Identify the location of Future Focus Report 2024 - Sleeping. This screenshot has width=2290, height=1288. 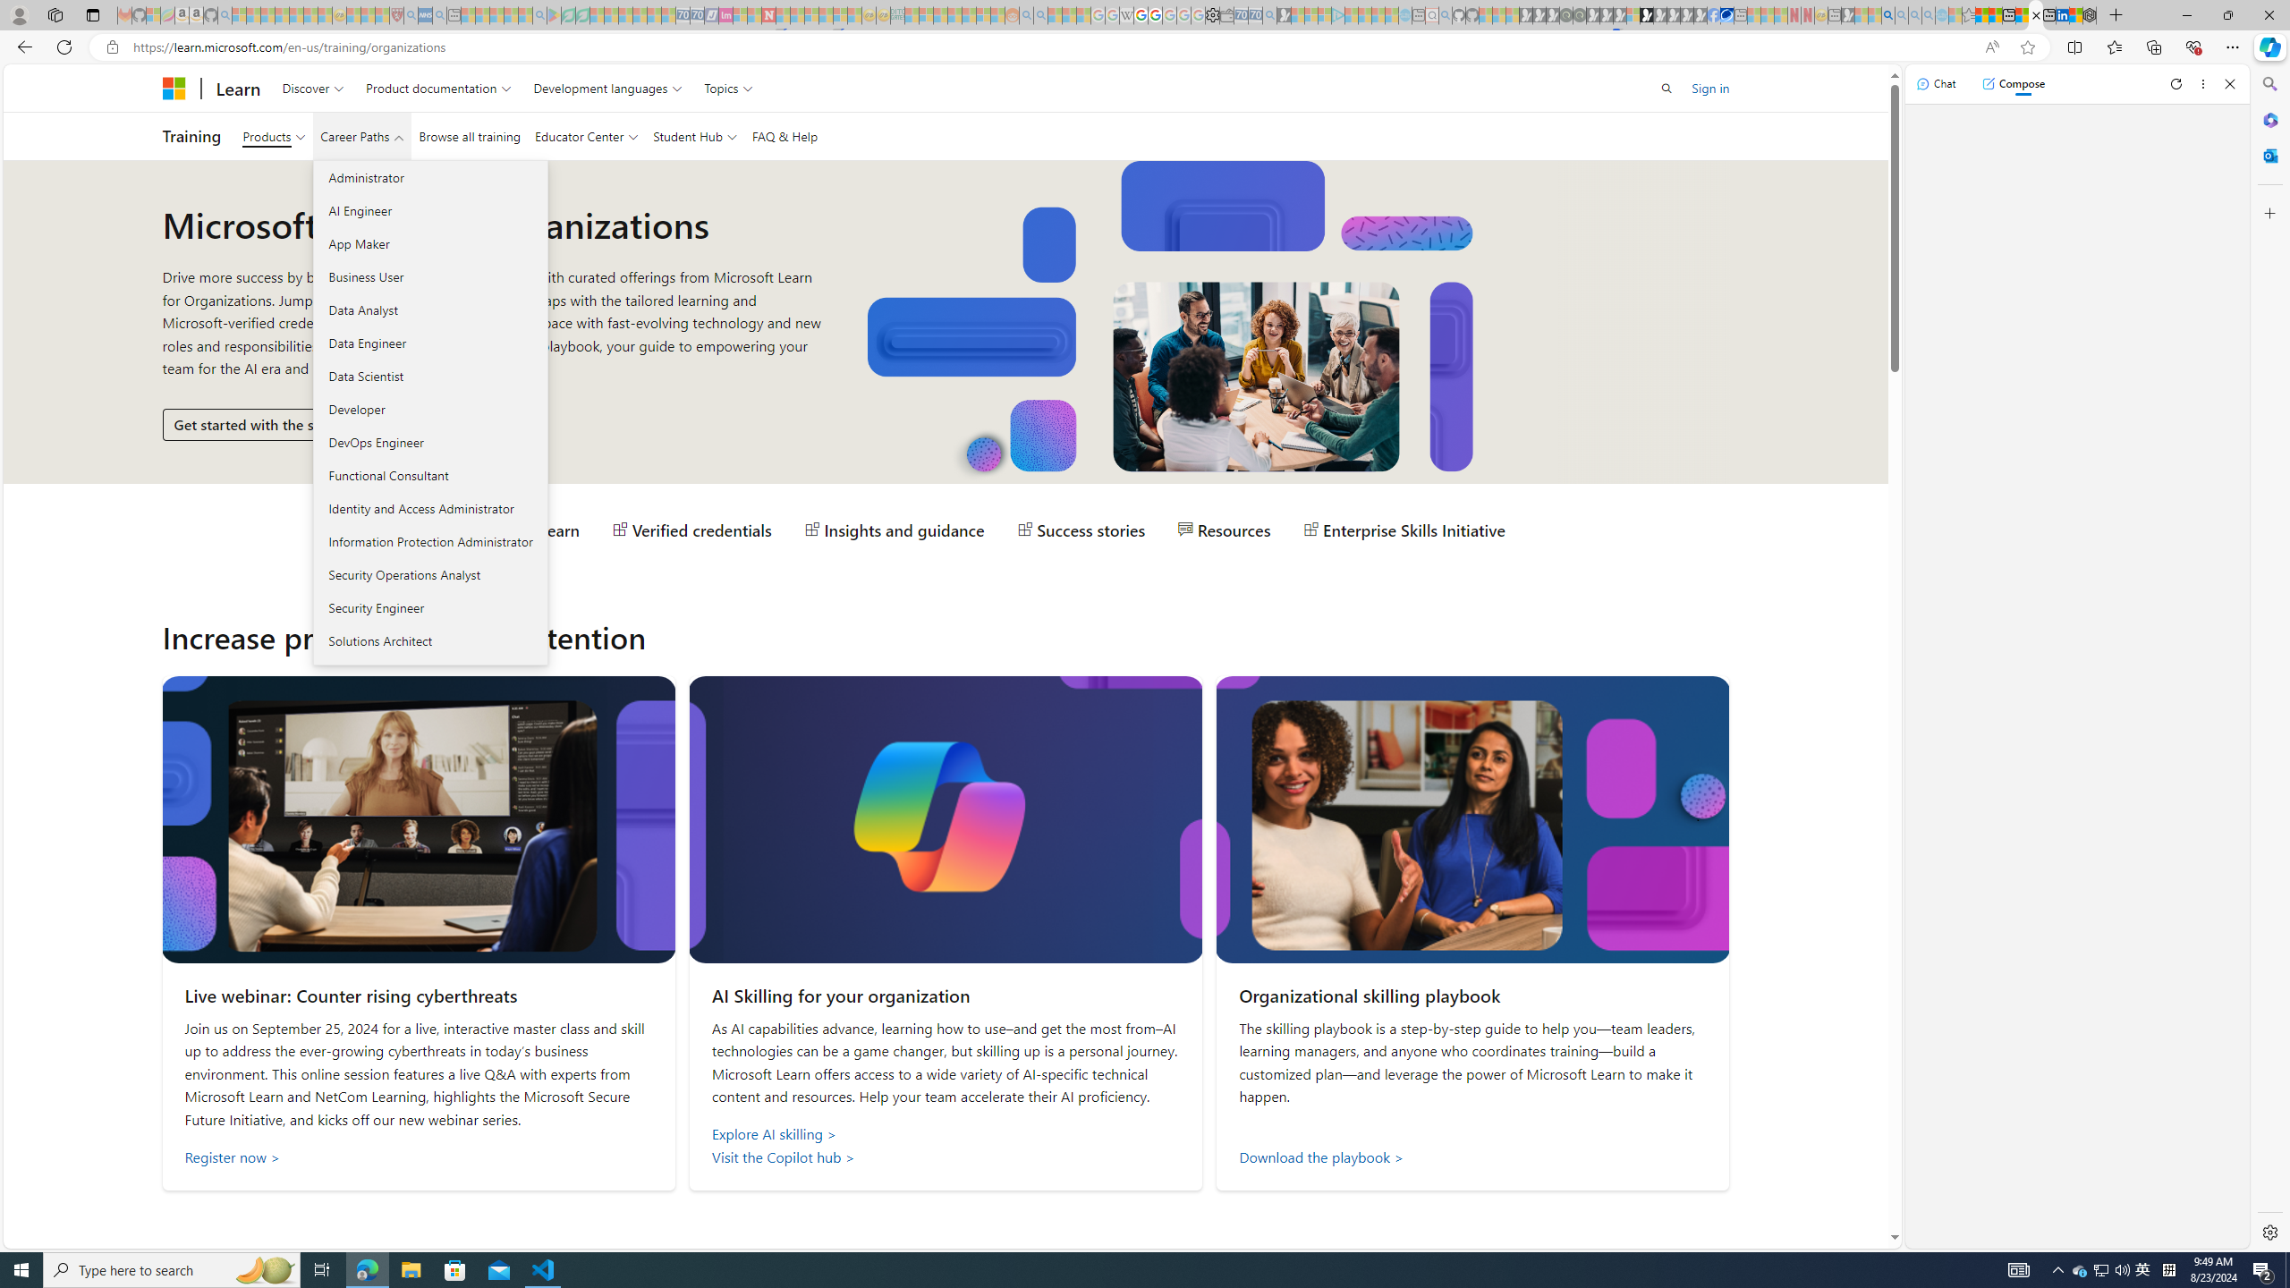
(1580, 15).